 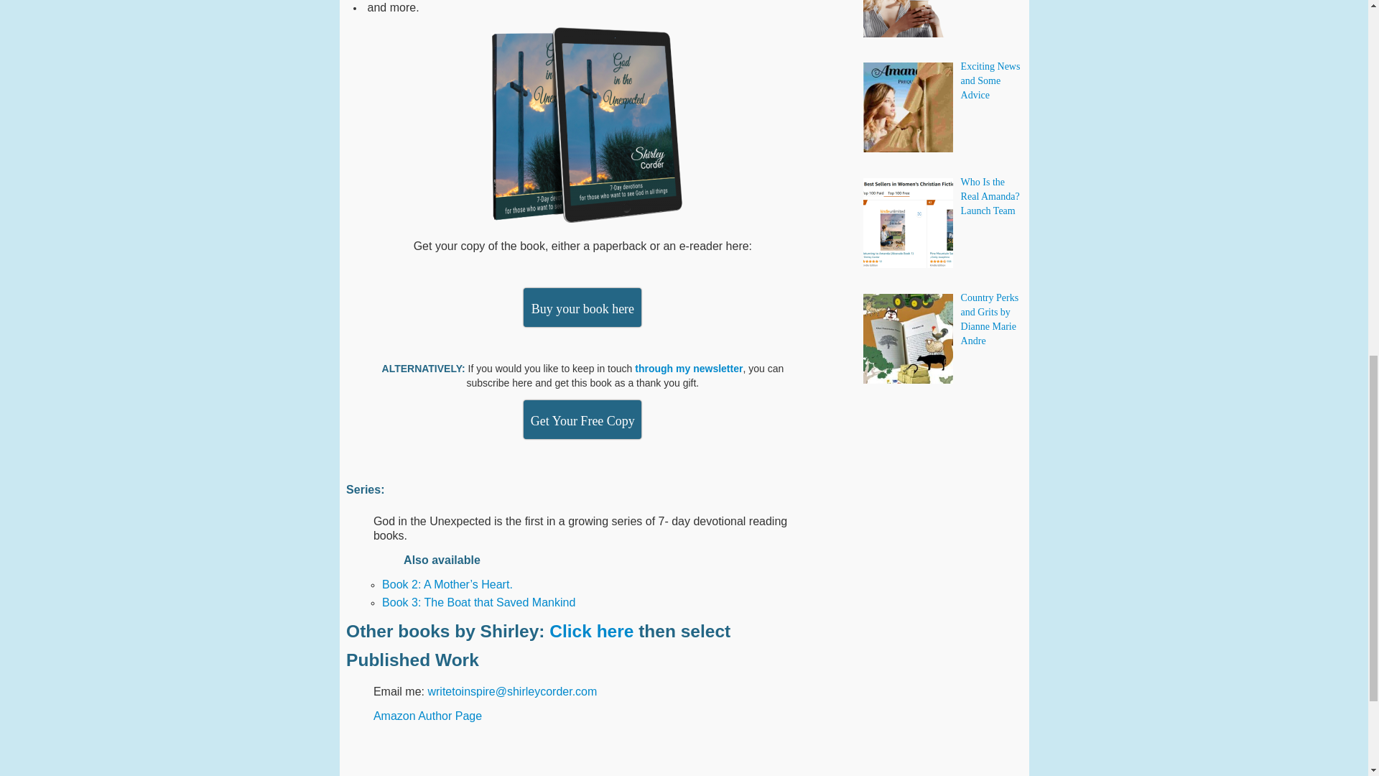 What do you see at coordinates (582, 420) in the screenshot?
I see `Click Here` at bounding box center [582, 420].